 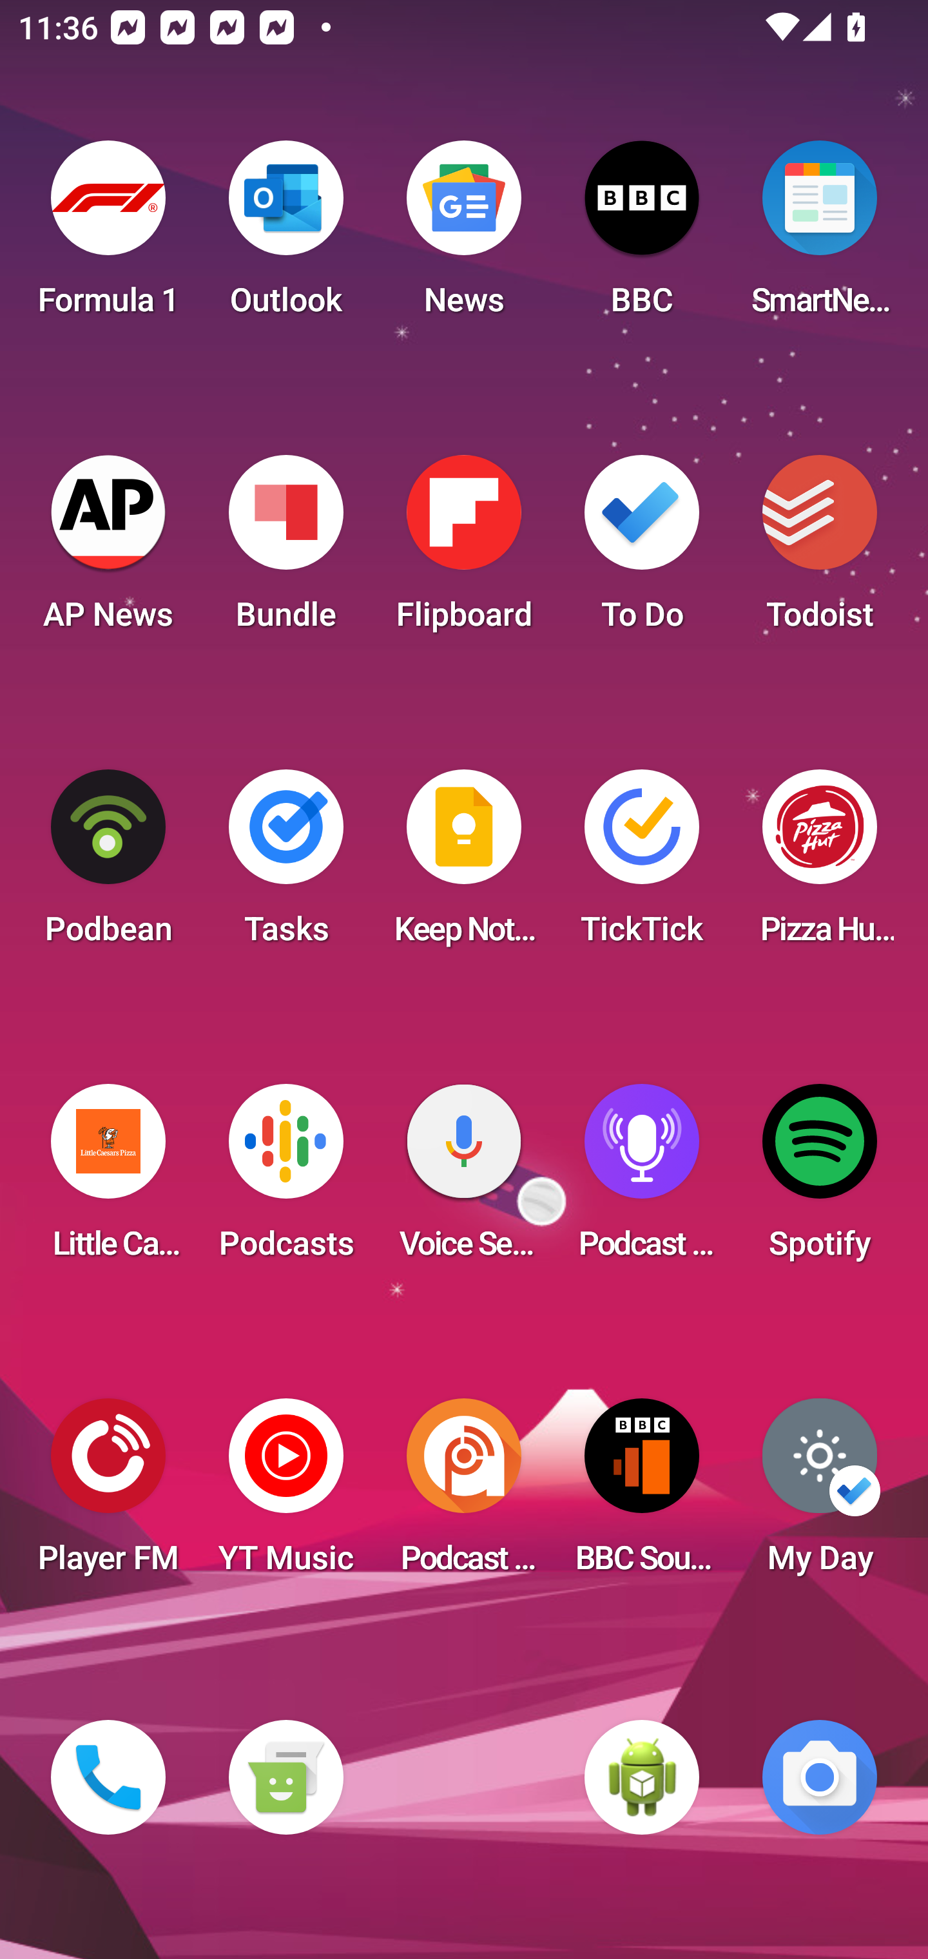 What do you see at coordinates (108, 1179) in the screenshot?
I see `Little Caesars Pizza` at bounding box center [108, 1179].